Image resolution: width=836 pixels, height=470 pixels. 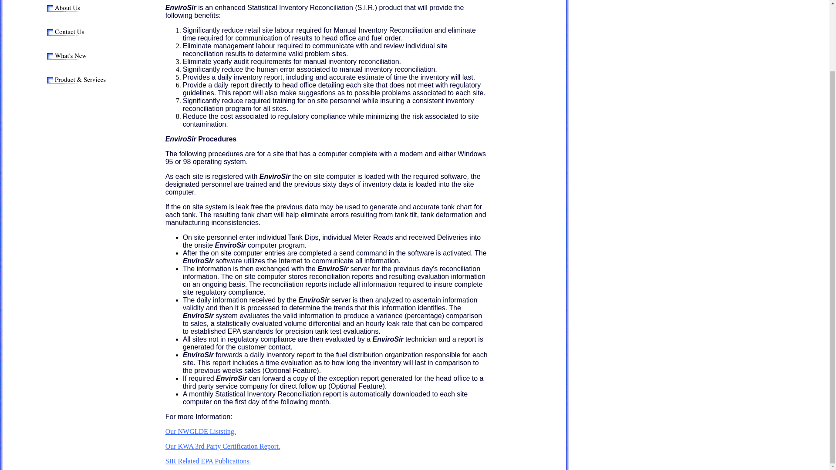 I want to click on SIR Related EPA Publications., so click(x=208, y=461).